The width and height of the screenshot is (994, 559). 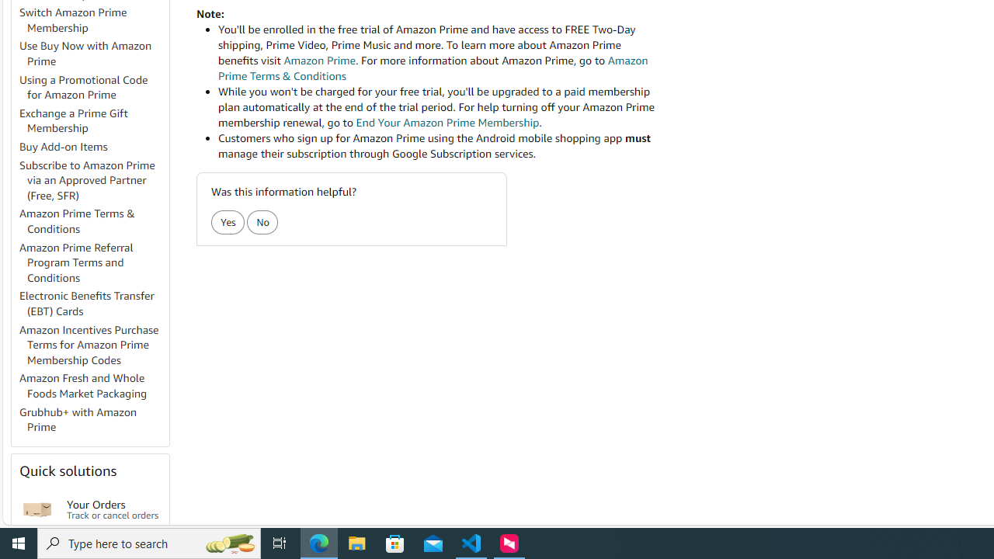 I want to click on Your Orders Track or cancel orders, so click(x=113, y=509).